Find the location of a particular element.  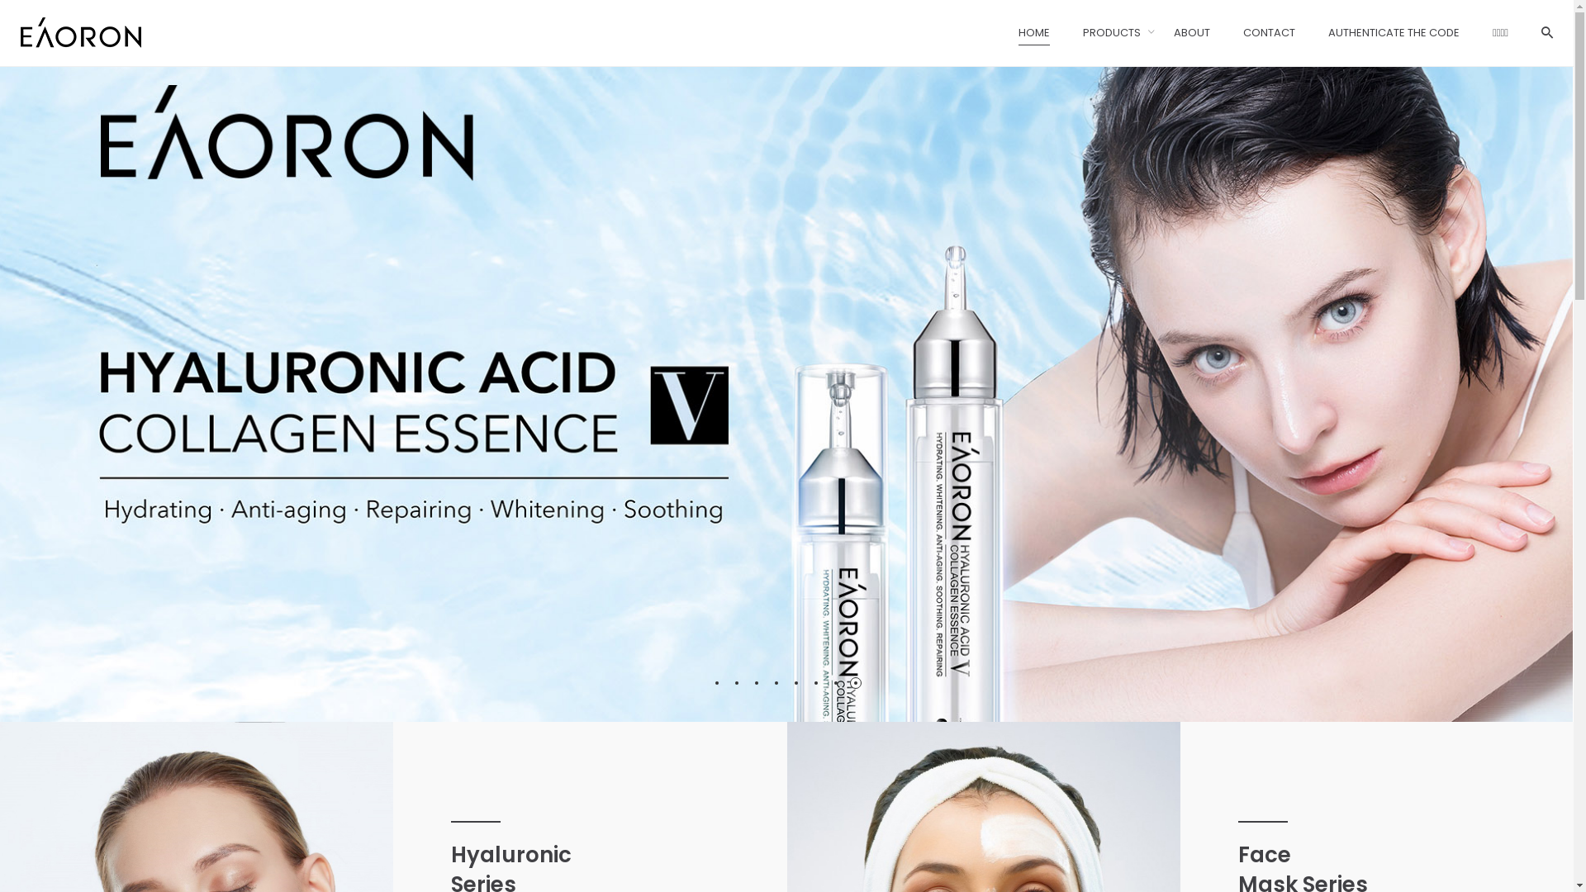

CONTACT is located at coordinates (824, 715).